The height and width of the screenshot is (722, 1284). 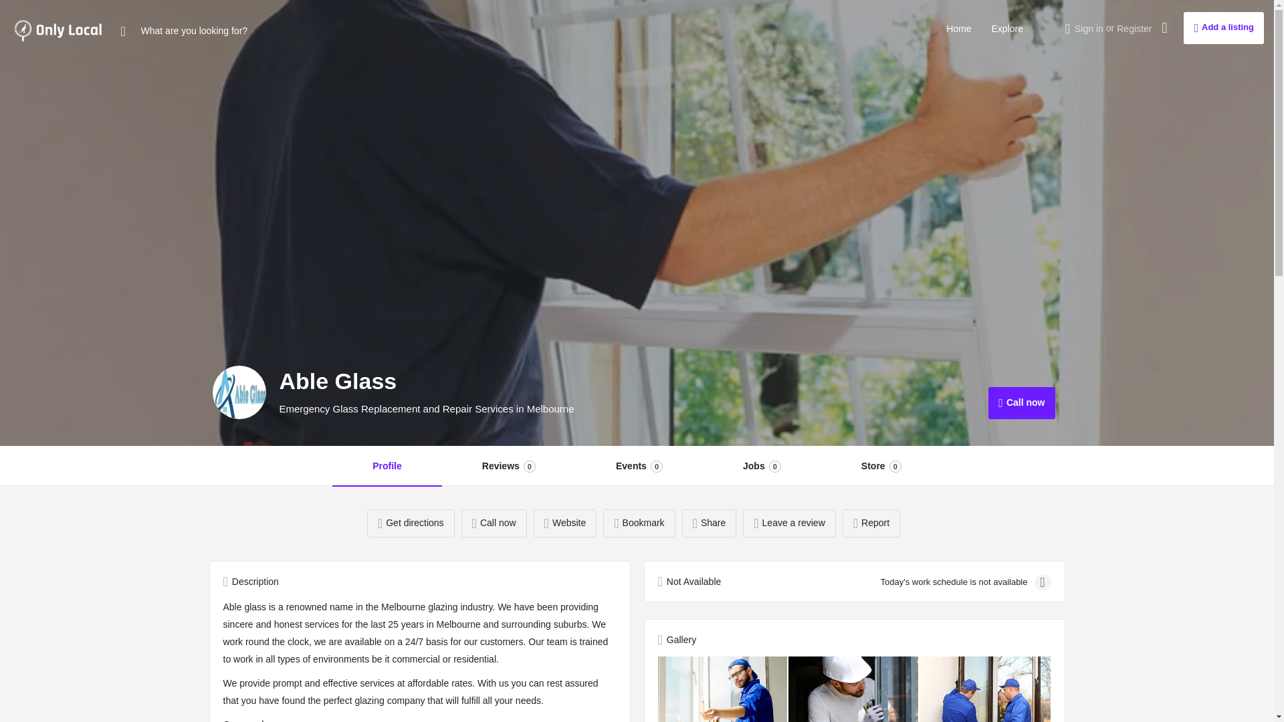 I want to click on Sign in, so click(x=1134, y=28).